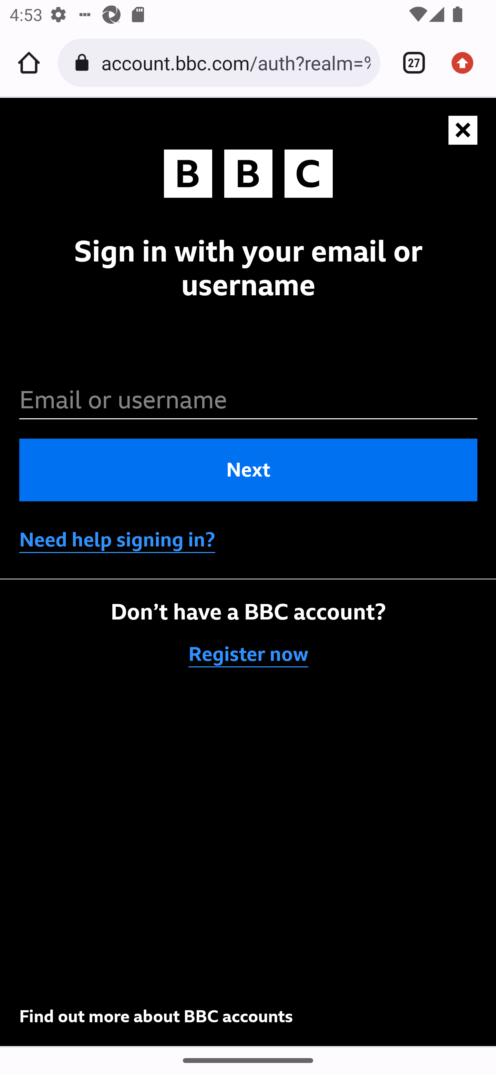 The width and height of the screenshot is (496, 1075). I want to click on Next, so click(249, 470).